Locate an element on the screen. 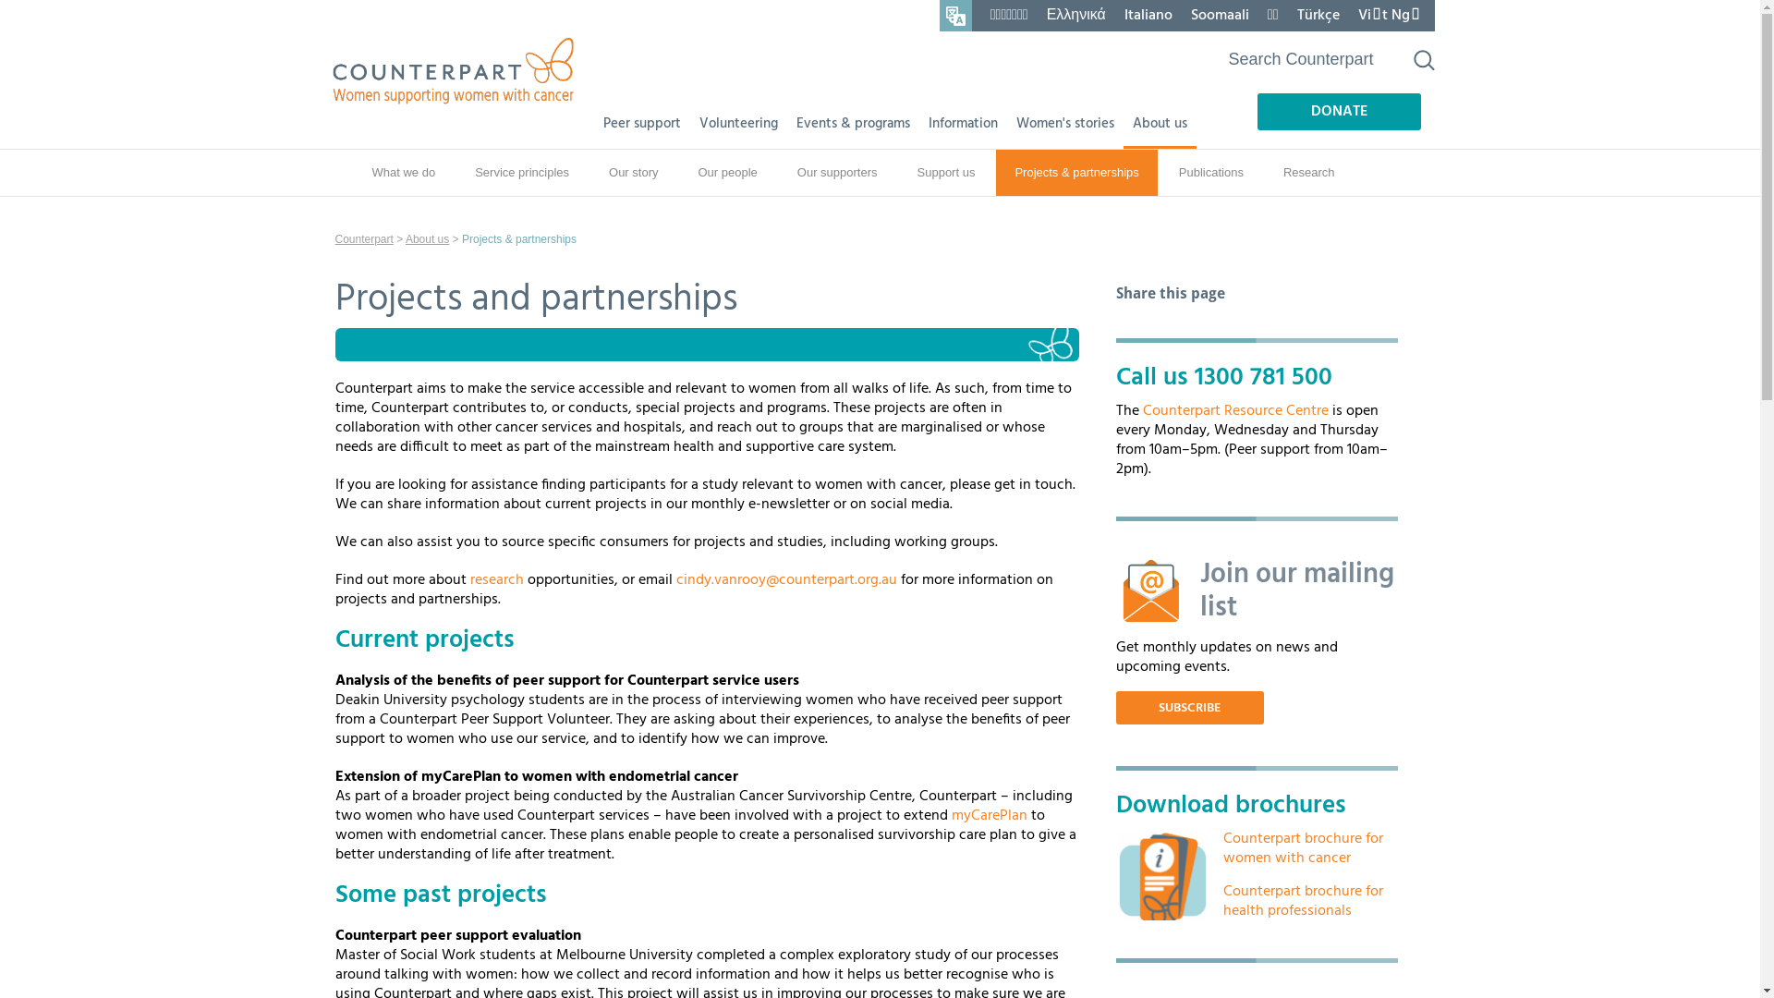 This screenshot has width=1774, height=998. SUBSCRIBE is located at coordinates (1190, 708).